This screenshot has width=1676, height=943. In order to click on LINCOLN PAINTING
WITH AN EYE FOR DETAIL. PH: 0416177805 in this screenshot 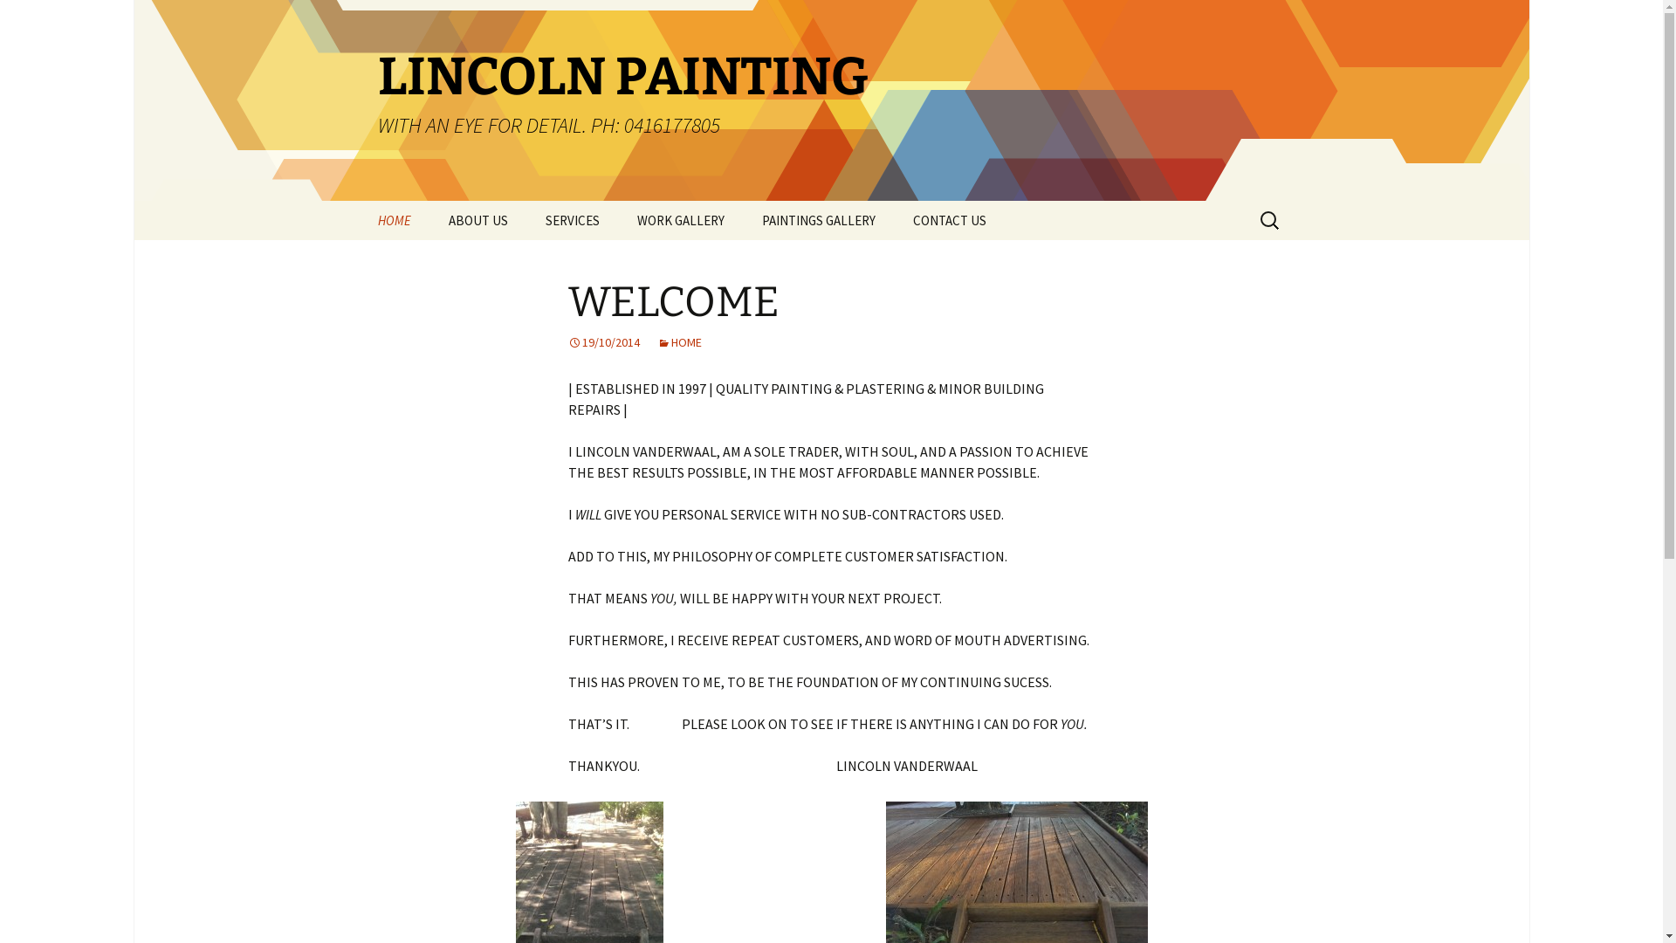, I will do `click(831, 100)`.